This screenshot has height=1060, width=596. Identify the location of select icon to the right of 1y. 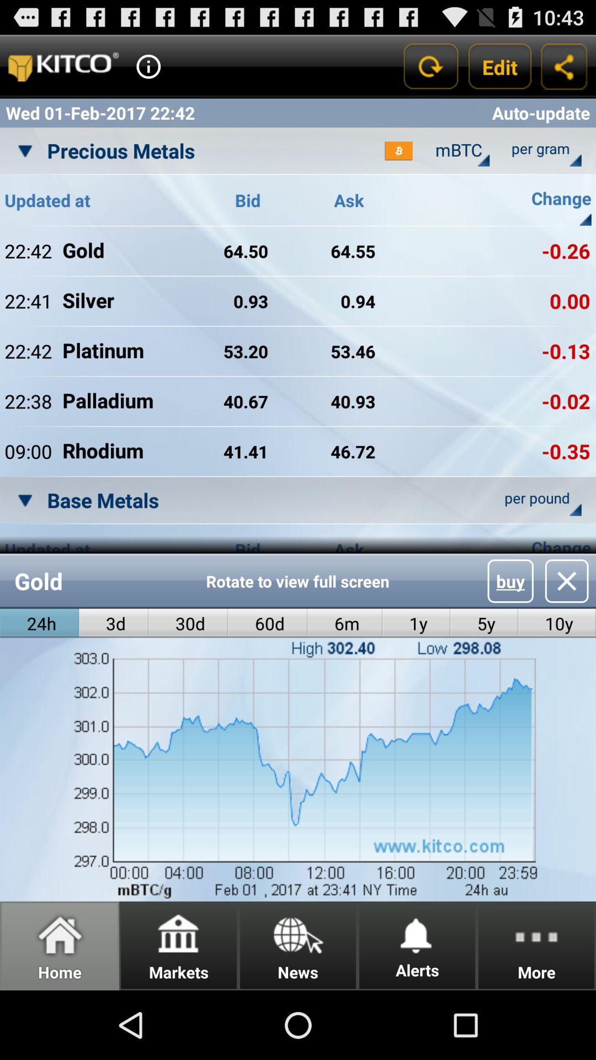
(510, 581).